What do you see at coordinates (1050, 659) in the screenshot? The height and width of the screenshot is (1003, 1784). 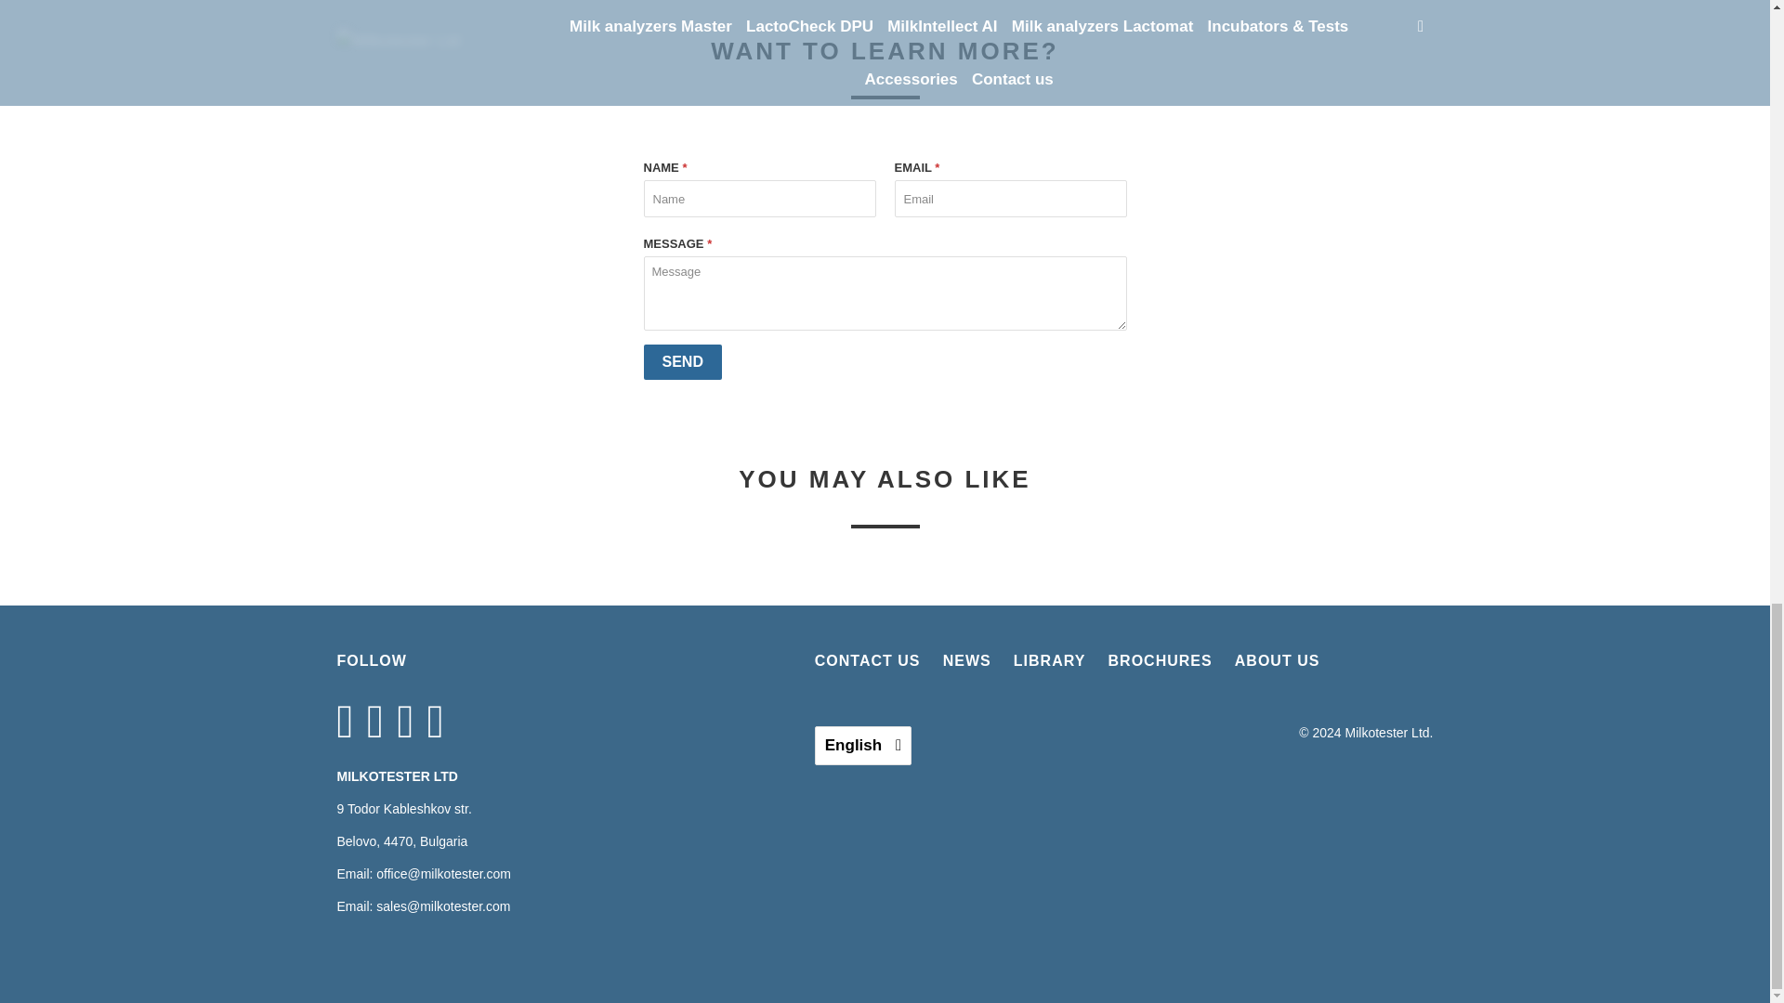 I see `LIBRARY` at bounding box center [1050, 659].